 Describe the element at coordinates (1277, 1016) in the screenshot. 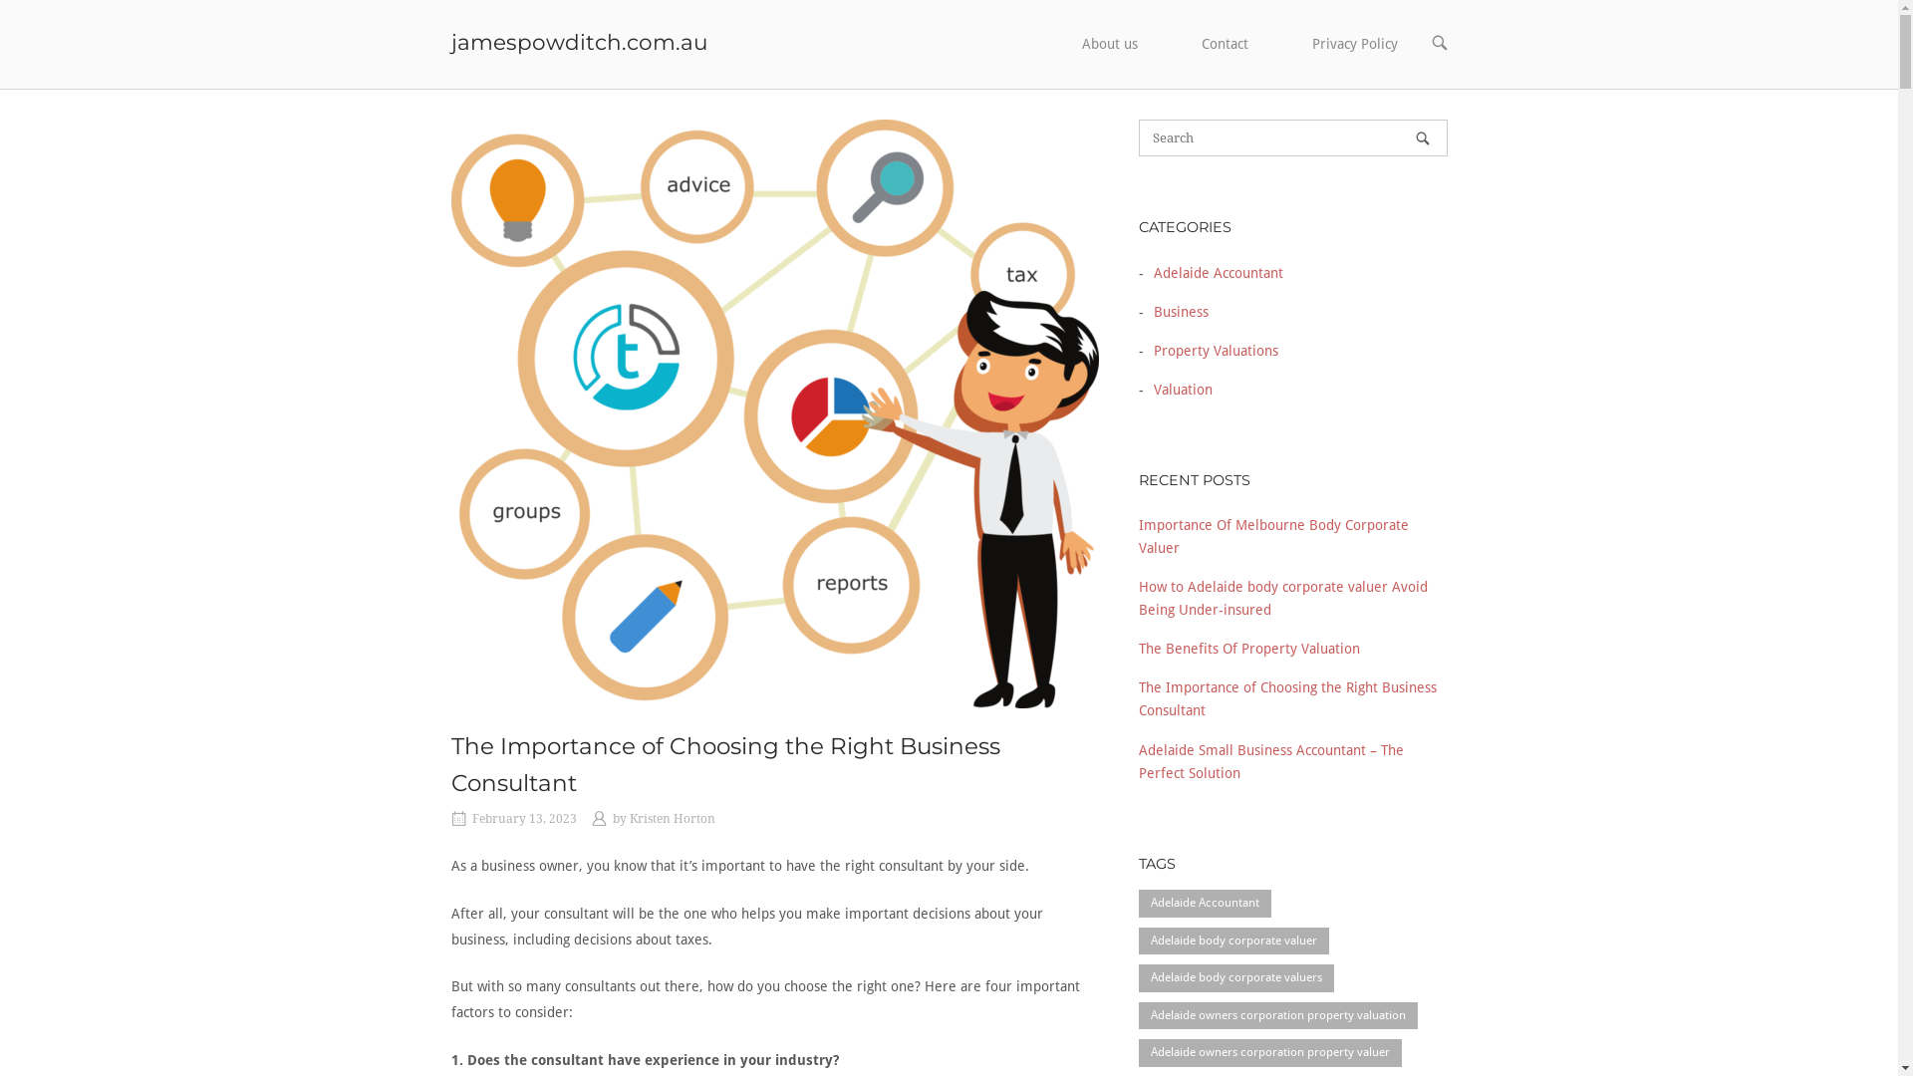

I see `Adelaide owners corporation property valuation` at that location.